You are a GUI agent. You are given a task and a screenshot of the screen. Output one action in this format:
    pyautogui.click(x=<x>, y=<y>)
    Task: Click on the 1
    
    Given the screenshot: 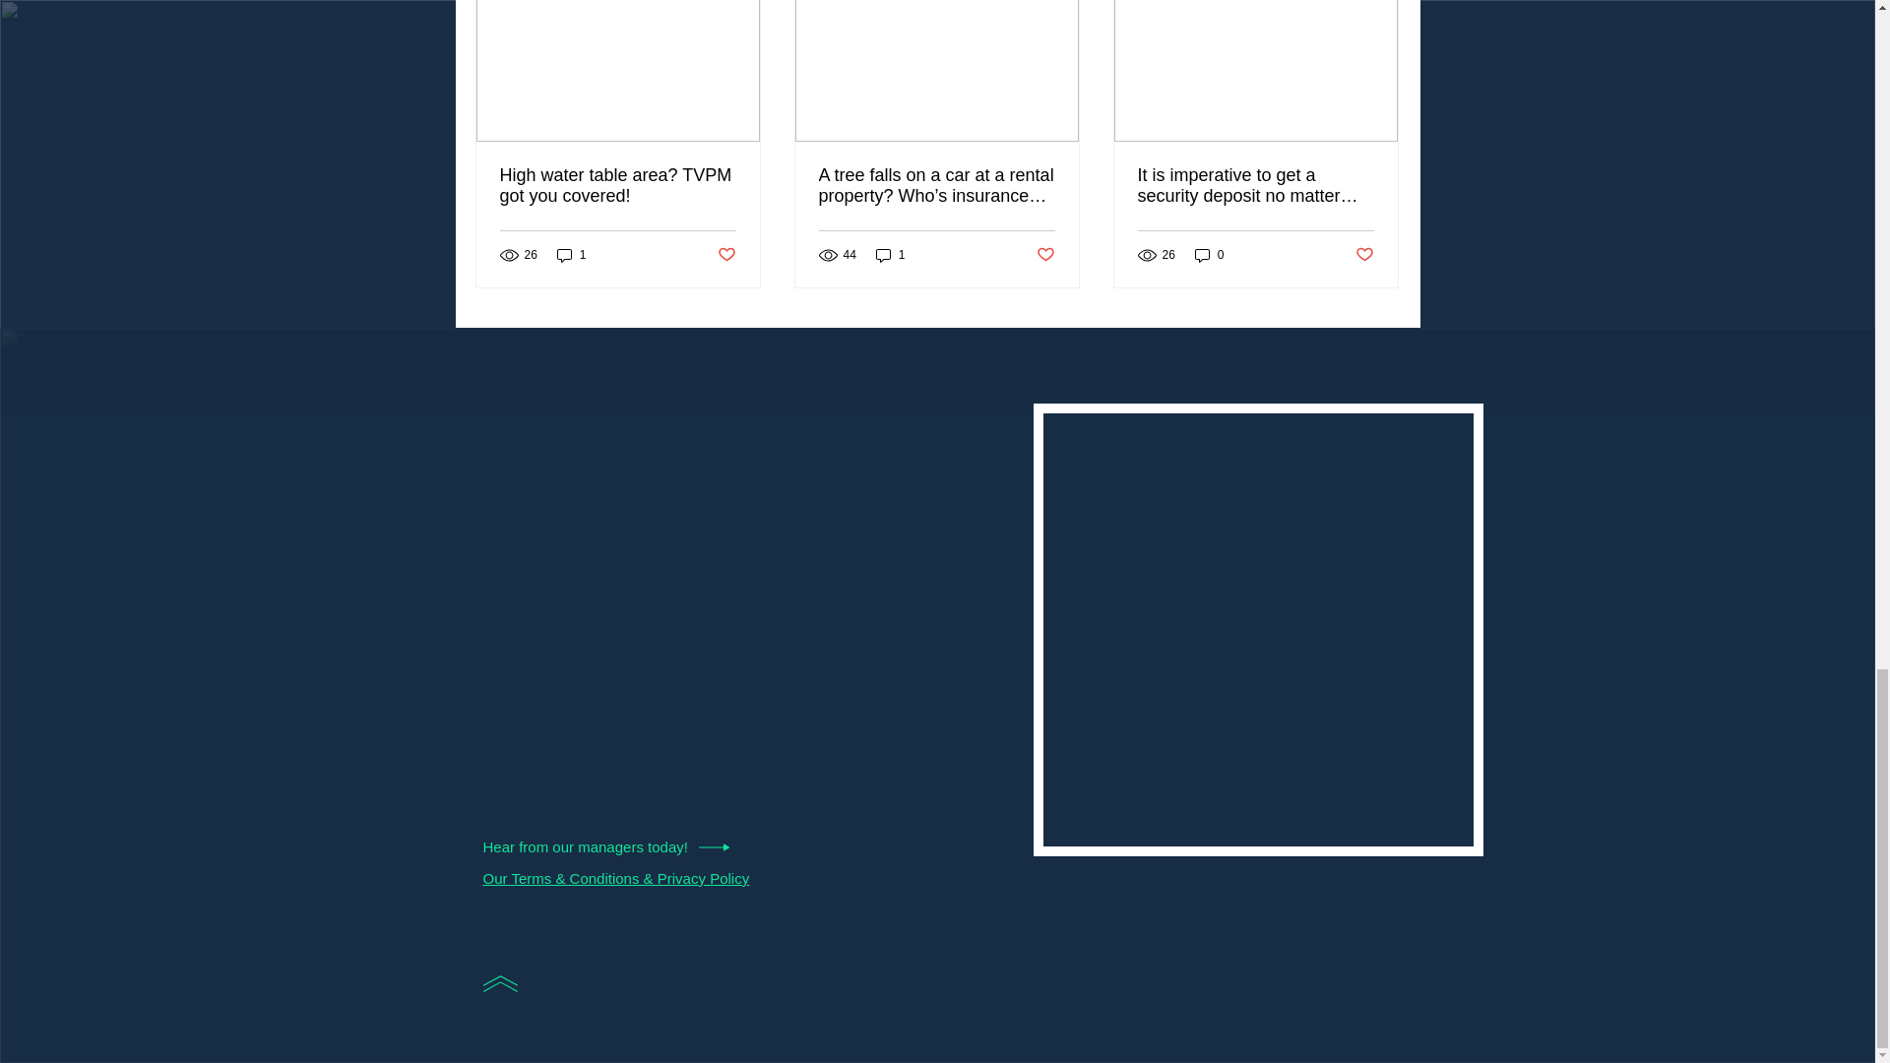 What is the action you would take?
    pyautogui.click(x=571, y=254)
    